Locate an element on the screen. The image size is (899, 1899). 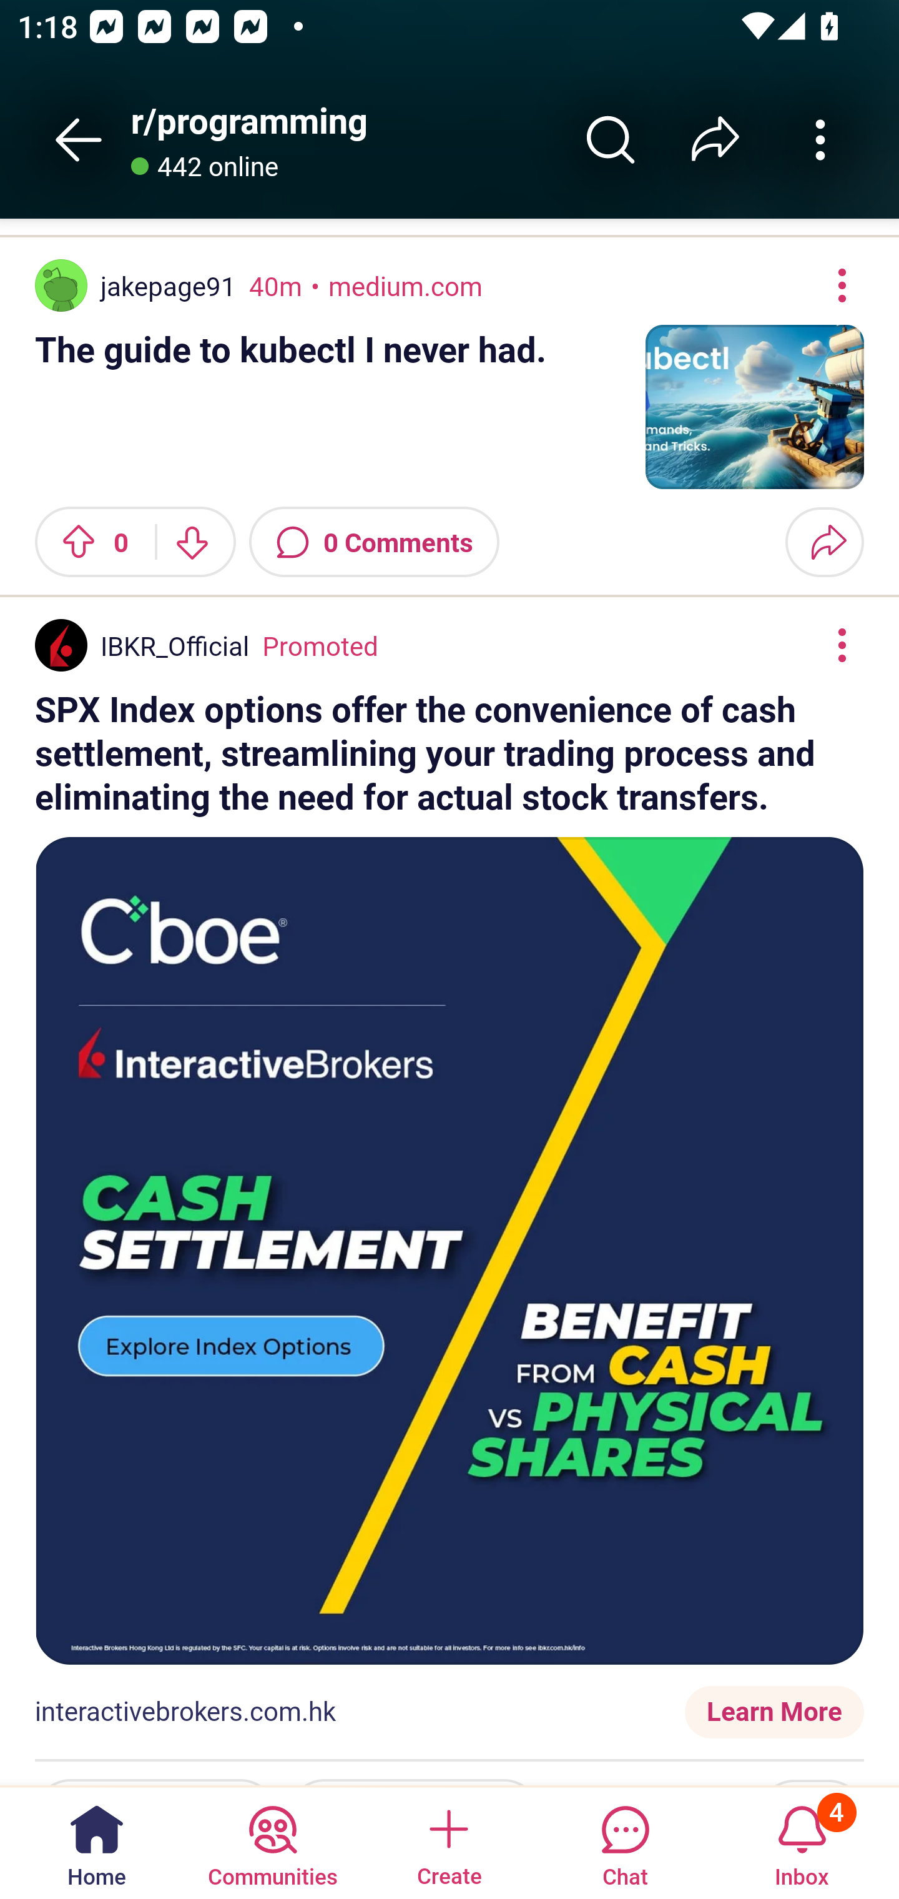
Home is located at coordinates (97, 1842).